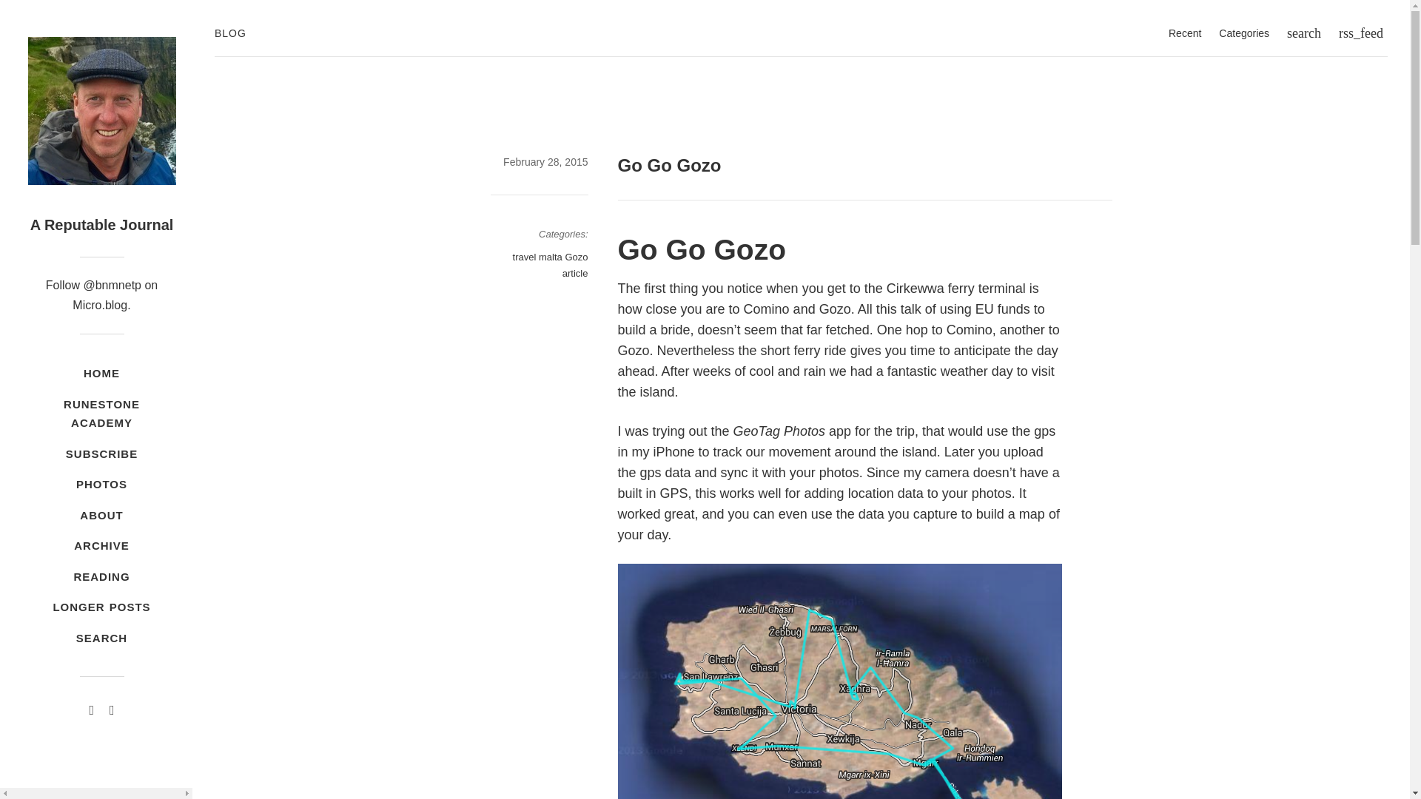 Image resolution: width=1421 pixels, height=799 pixels. Describe the element at coordinates (101, 454) in the screenshot. I see `SUBSCRIBE` at that location.